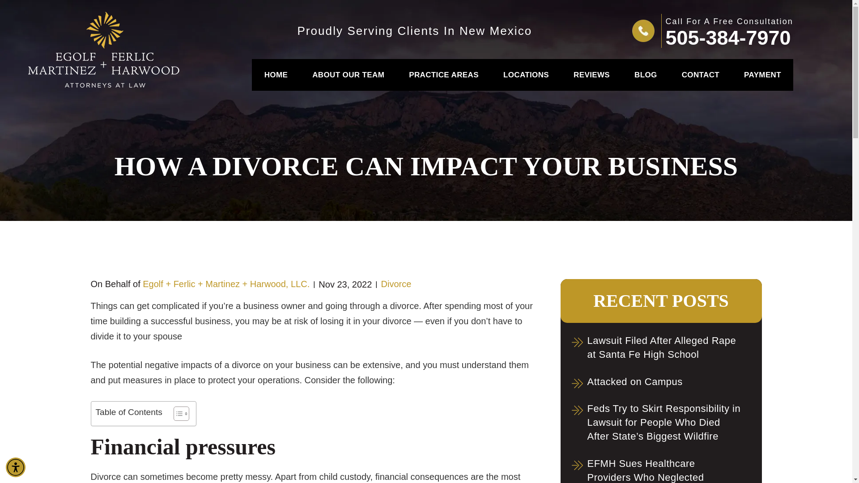  I want to click on HOME, so click(276, 75).